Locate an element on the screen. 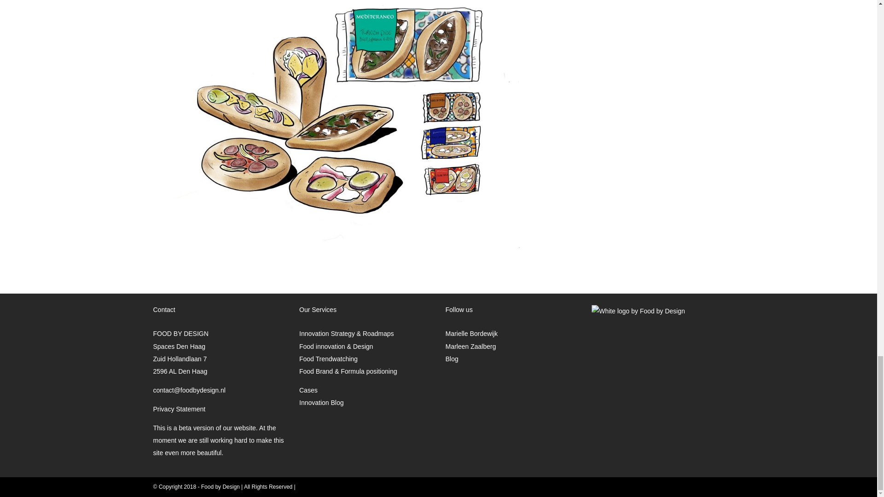 The height and width of the screenshot is (497, 884). Marielle Bordewijk is located at coordinates (471, 334).